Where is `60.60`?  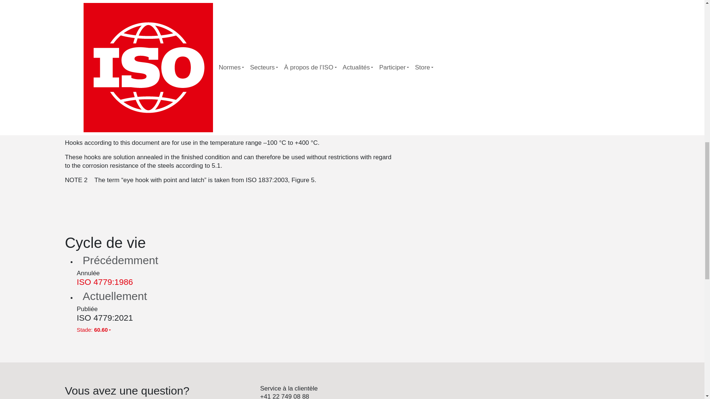
60.60 is located at coordinates (562, 57).